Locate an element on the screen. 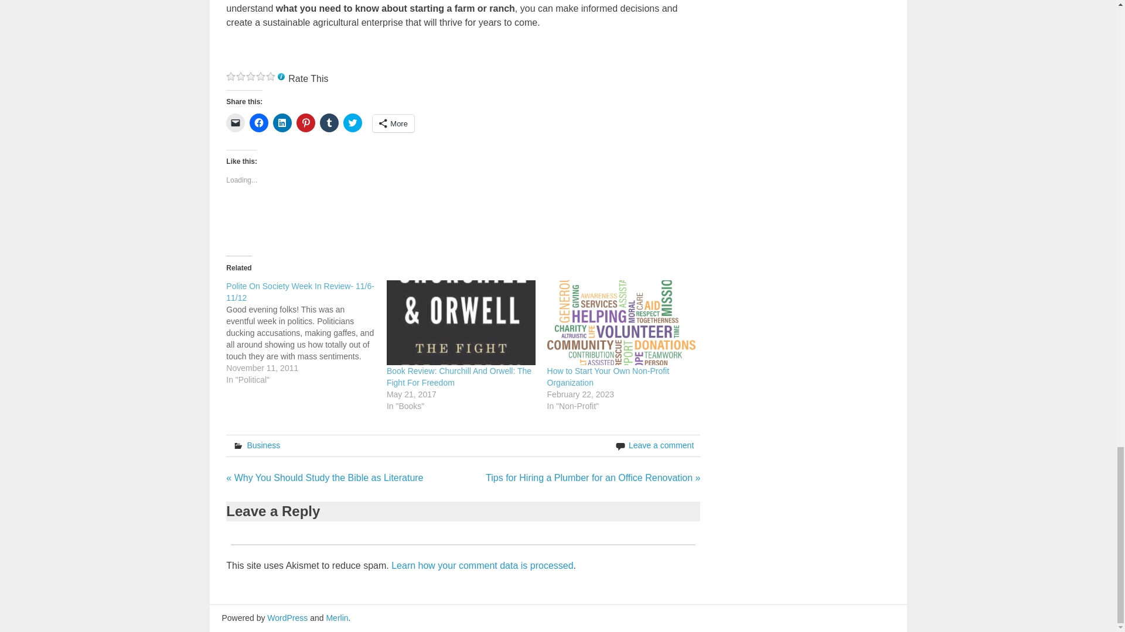 This screenshot has height=632, width=1125. Click to share on Twitter is located at coordinates (353, 123).